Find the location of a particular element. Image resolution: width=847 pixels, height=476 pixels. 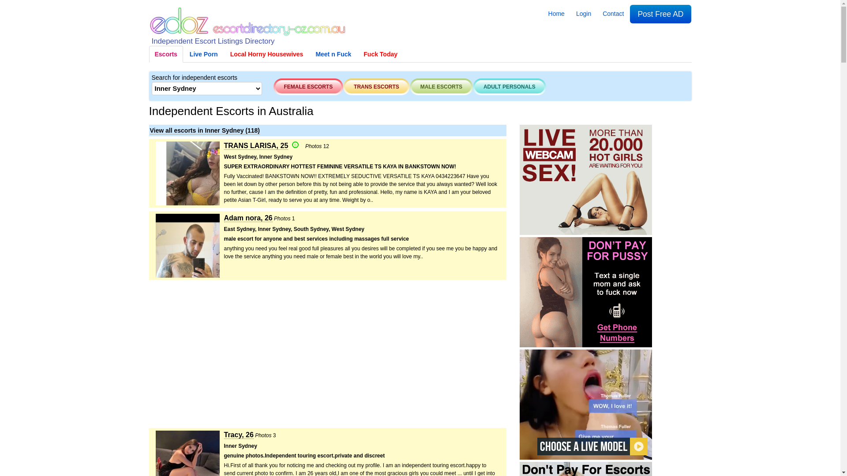

Login is located at coordinates (584, 14).